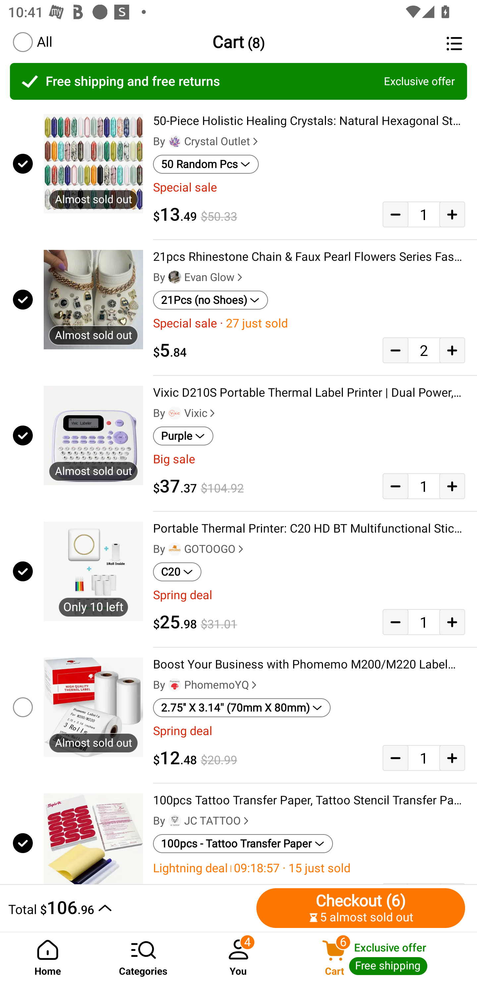 The height and width of the screenshot is (981, 477). What do you see at coordinates (424, 214) in the screenshot?
I see `1` at bounding box center [424, 214].